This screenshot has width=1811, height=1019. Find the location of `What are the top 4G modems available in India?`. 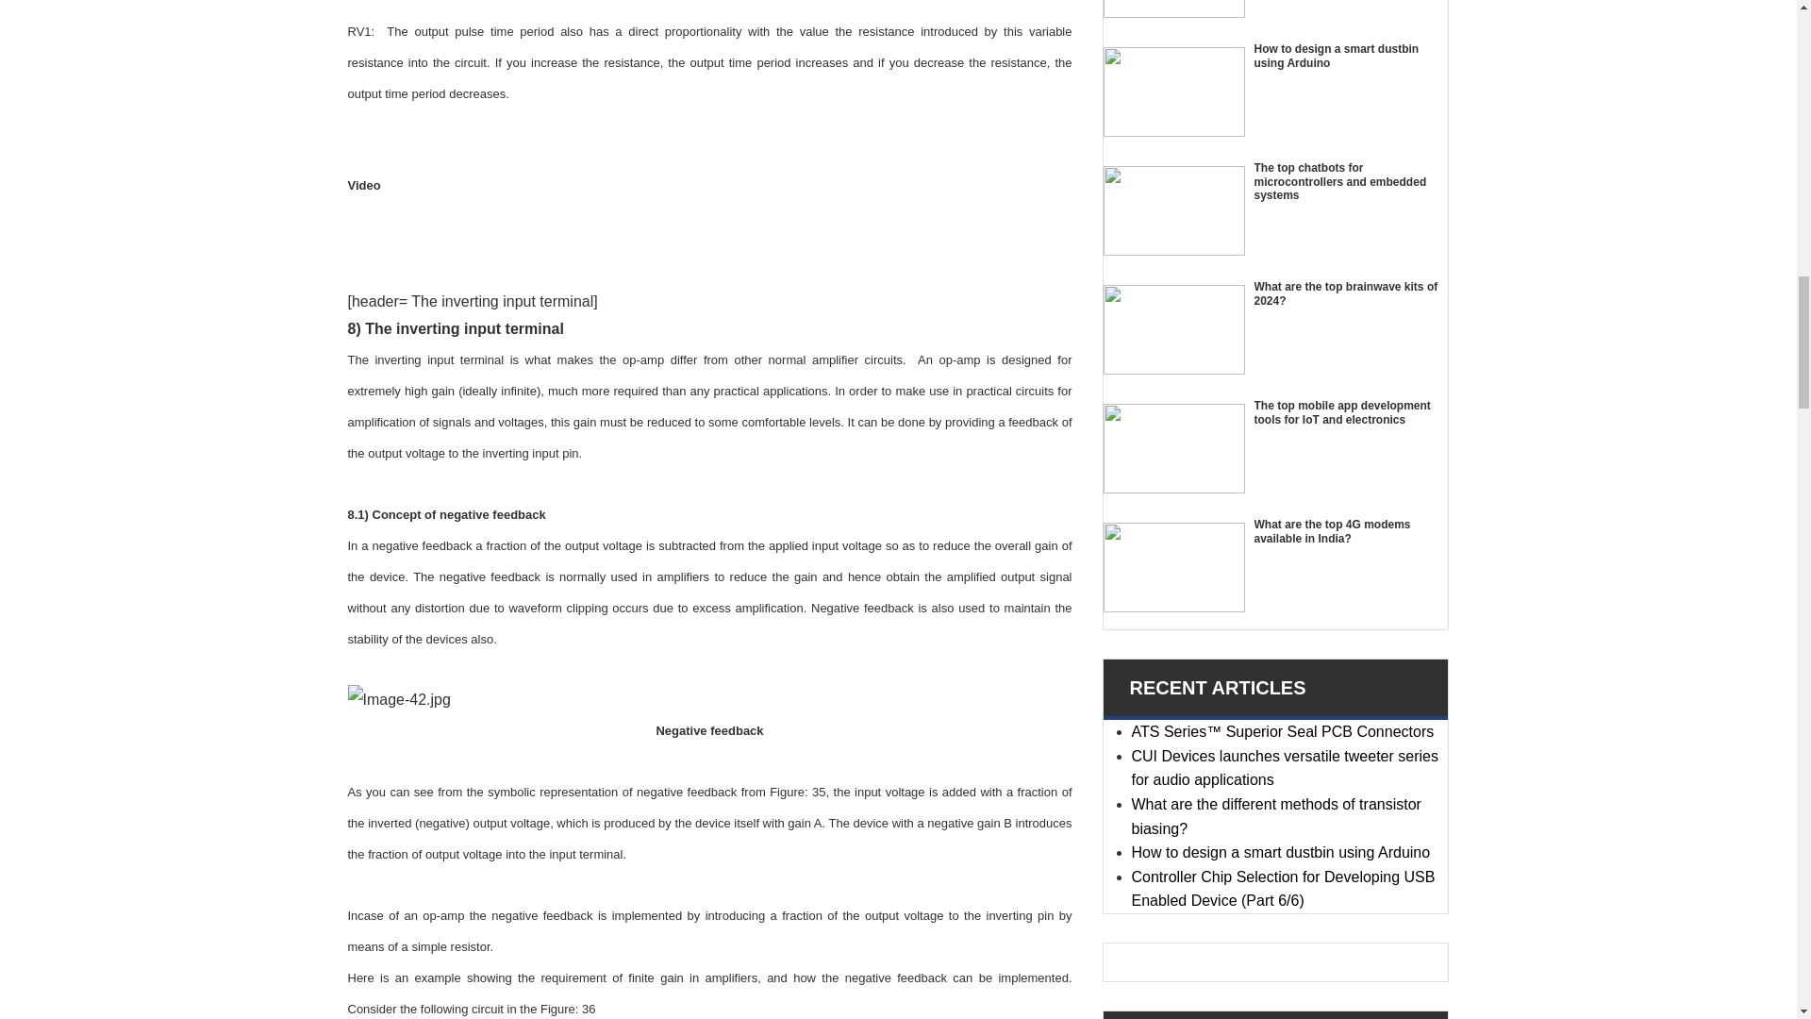

What are the top 4G modems available in India? is located at coordinates (1173, 568).